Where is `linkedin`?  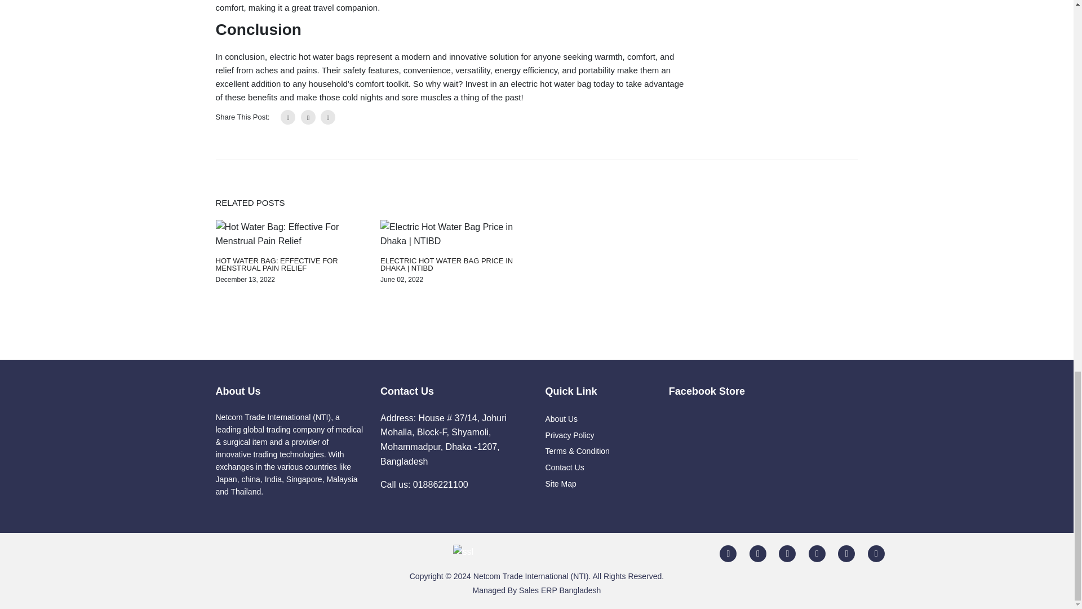
linkedin is located at coordinates (328, 117).